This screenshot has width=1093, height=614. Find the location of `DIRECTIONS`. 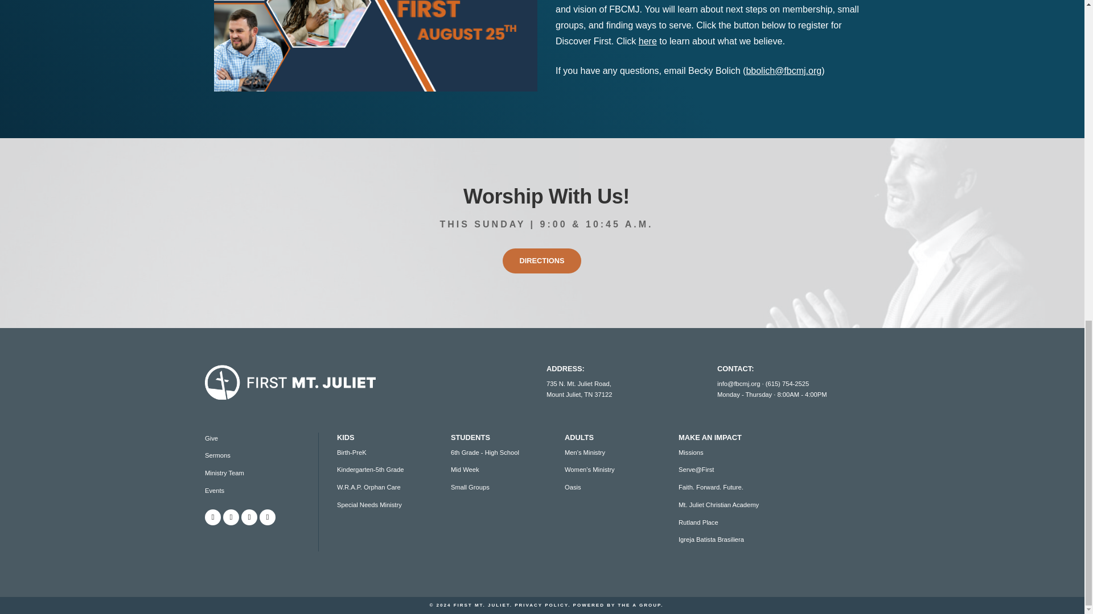

DIRECTIONS is located at coordinates (542, 260).